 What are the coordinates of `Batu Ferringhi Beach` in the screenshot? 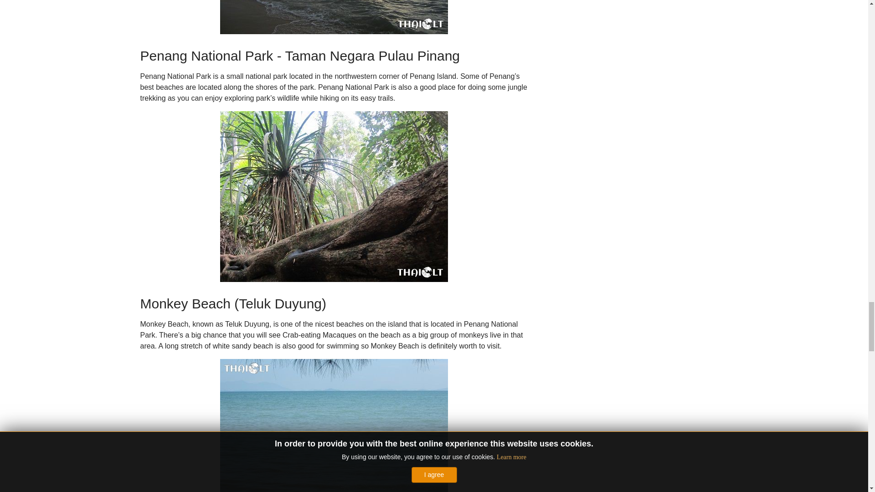 It's located at (333, 17).